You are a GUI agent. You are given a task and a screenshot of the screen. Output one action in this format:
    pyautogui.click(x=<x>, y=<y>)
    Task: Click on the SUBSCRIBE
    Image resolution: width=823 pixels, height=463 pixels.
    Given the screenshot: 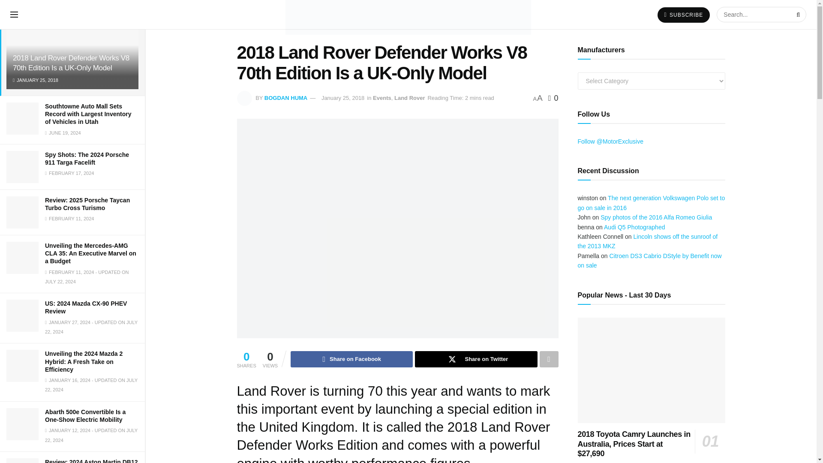 What is the action you would take?
    pyautogui.click(x=684, y=15)
    